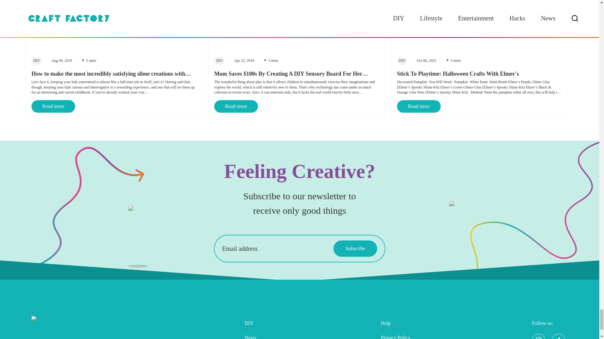 This screenshot has width=604, height=339. Describe the element at coordinates (355, 248) in the screenshot. I see `Subscribe` at that location.